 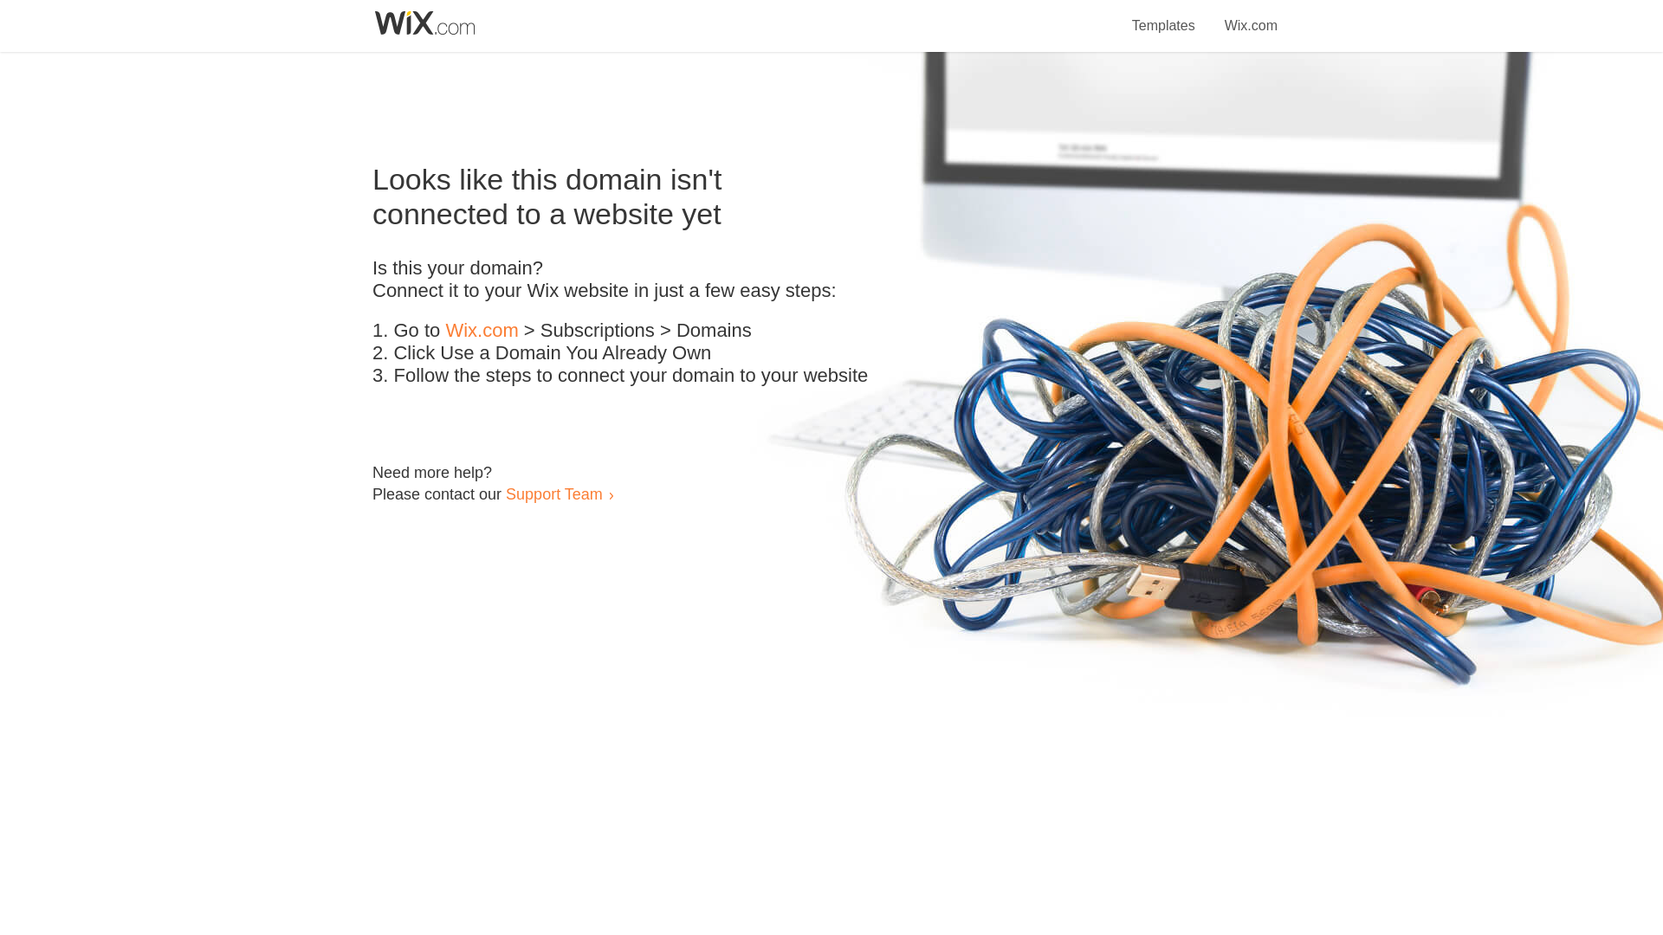 What do you see at coordinates (1164, 16) in the screenshot?
I see `Templates` at bounding box center [1164, 16].